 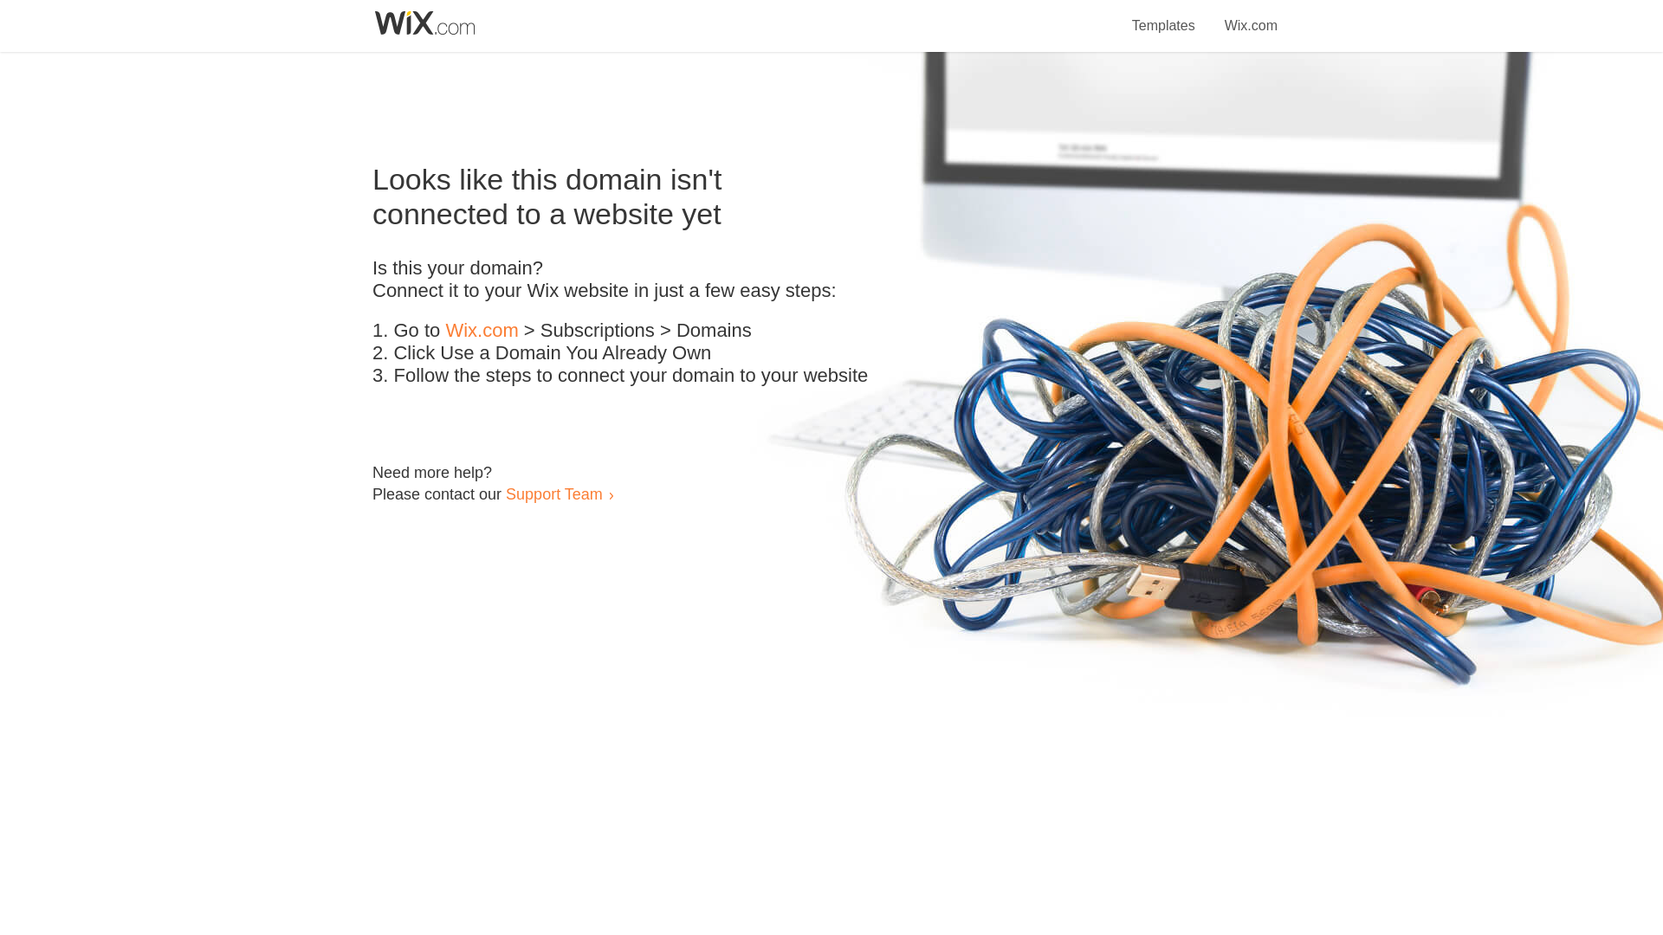 What do you see at coordinates (1164, 16) in the screenshot?
I see `Templates` at bounding box center [1164, 16].